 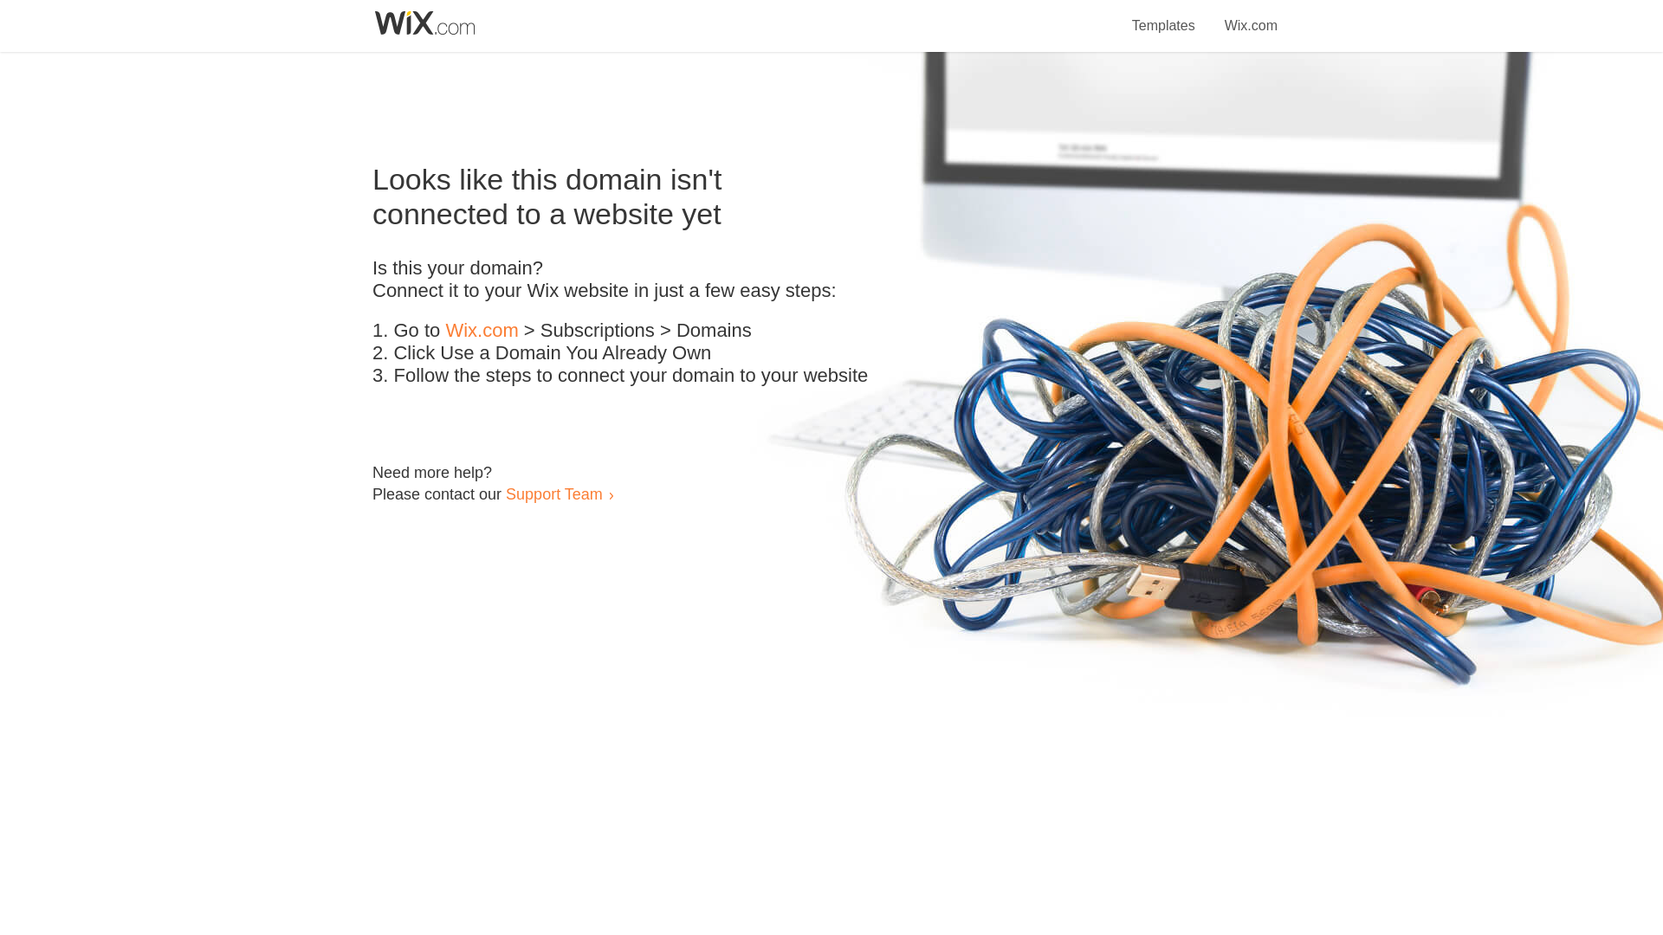 What do you see at coordinates (1164, 16) in the screenshot?
I see `Templates` at bounding box center [1164, 16].